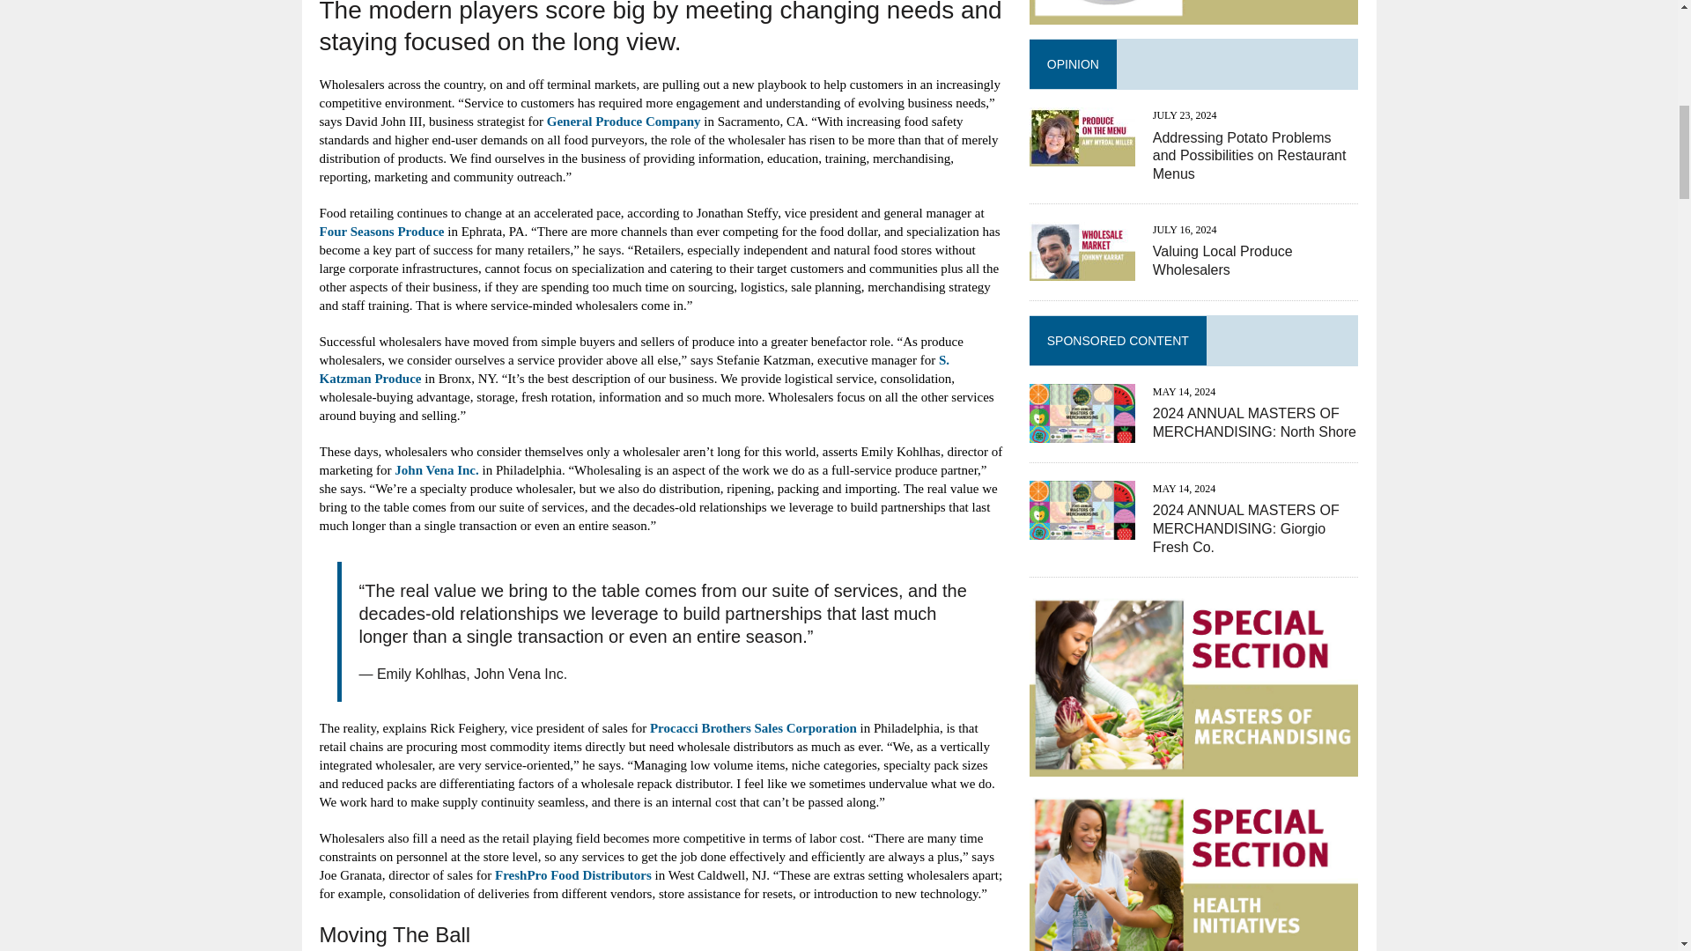 The image size is (1691, 951). I want to click on Valuing Local Produce Wholesalers, so click(1082, 269).